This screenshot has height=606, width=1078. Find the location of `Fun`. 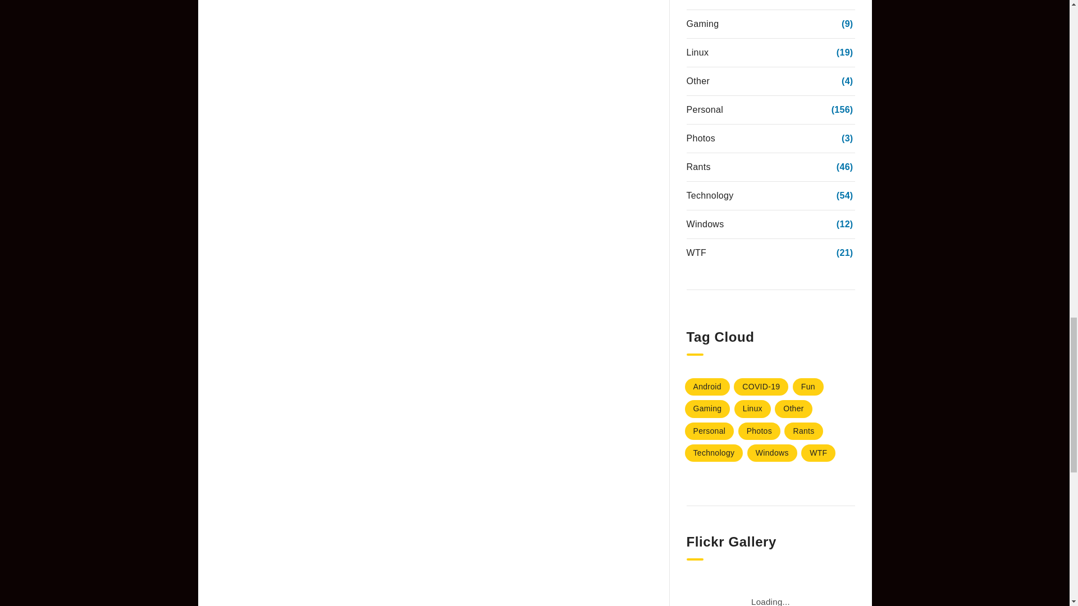

Fun is located at coordinates (693, 2).